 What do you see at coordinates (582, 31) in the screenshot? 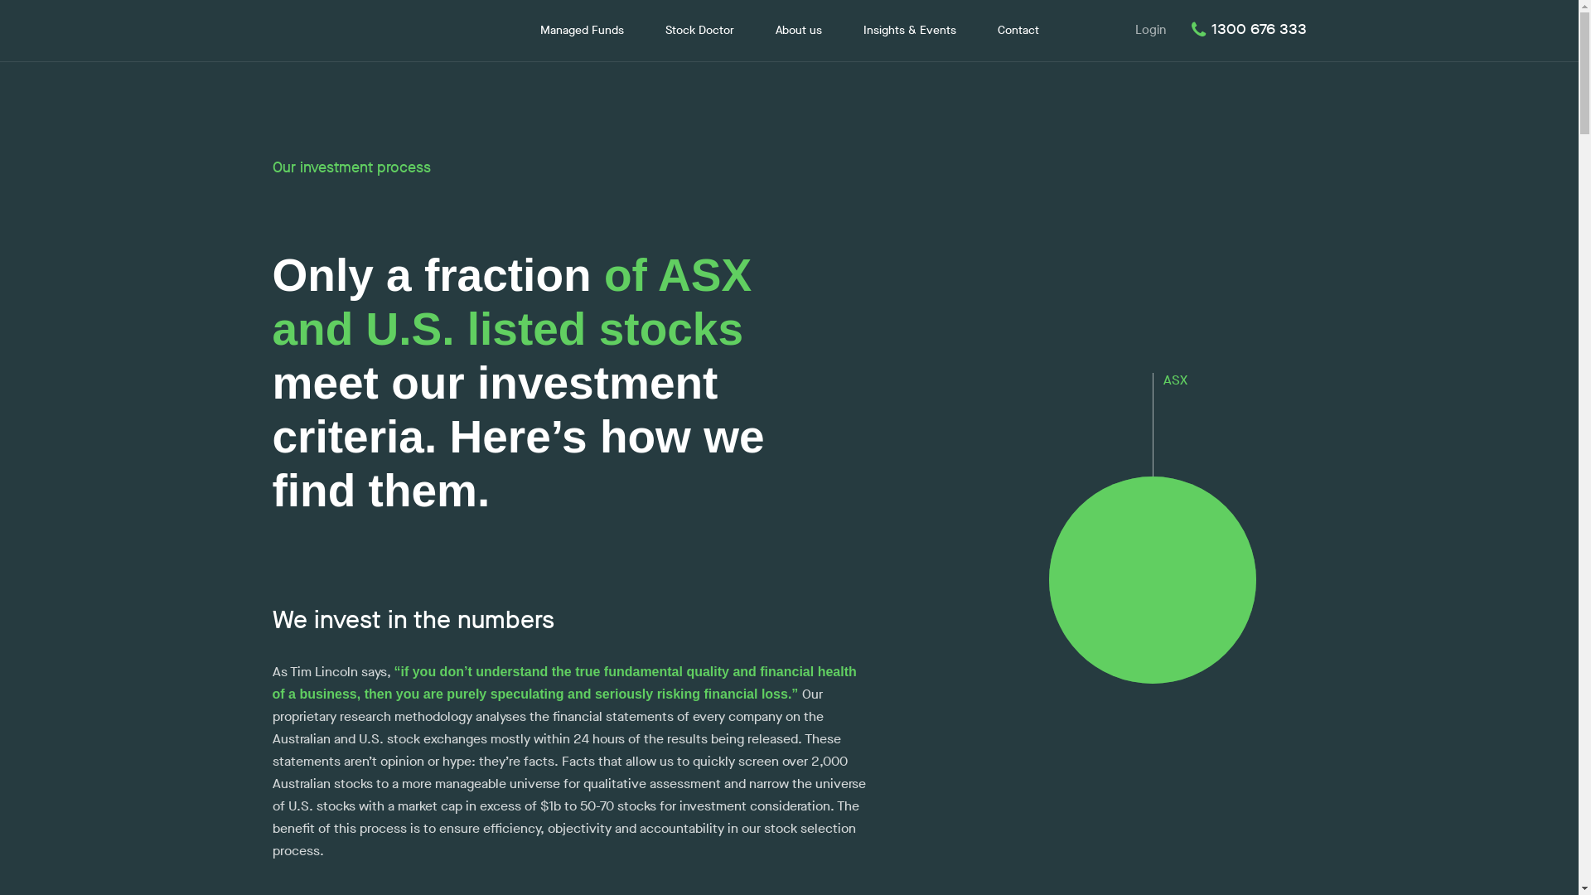
I see `Managed Funds` at bounding box center [582, 31].